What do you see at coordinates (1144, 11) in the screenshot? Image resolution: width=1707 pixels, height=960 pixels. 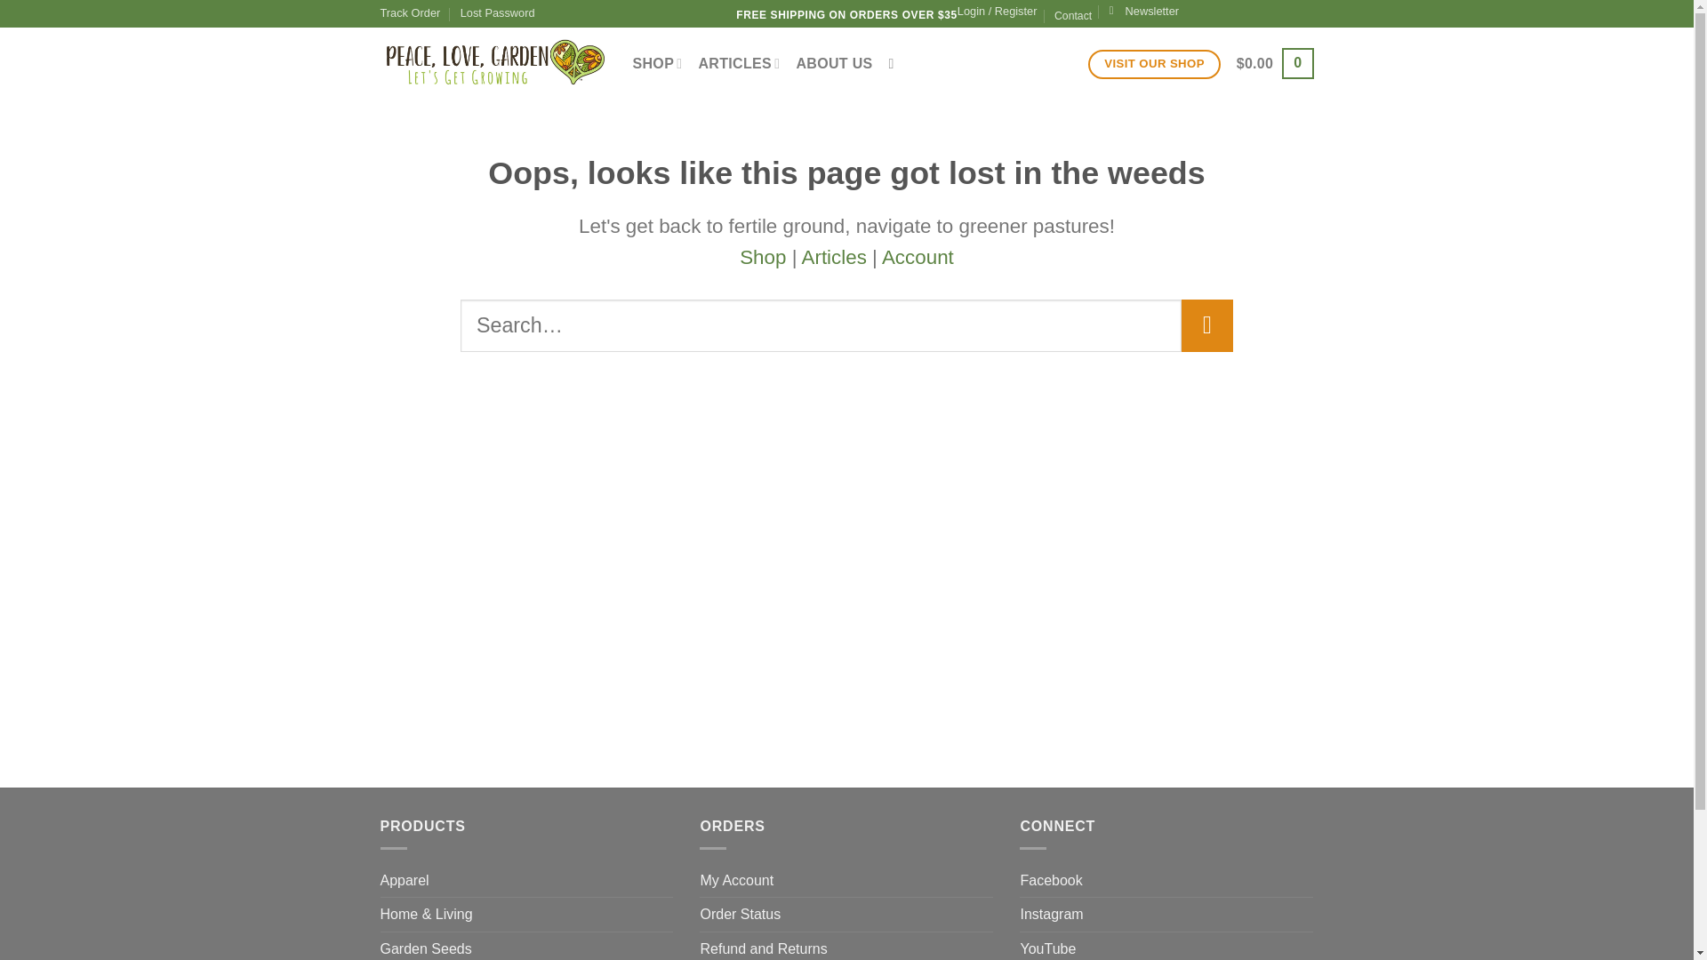 I see `Newsletter` at bounding box center [1144, 11].